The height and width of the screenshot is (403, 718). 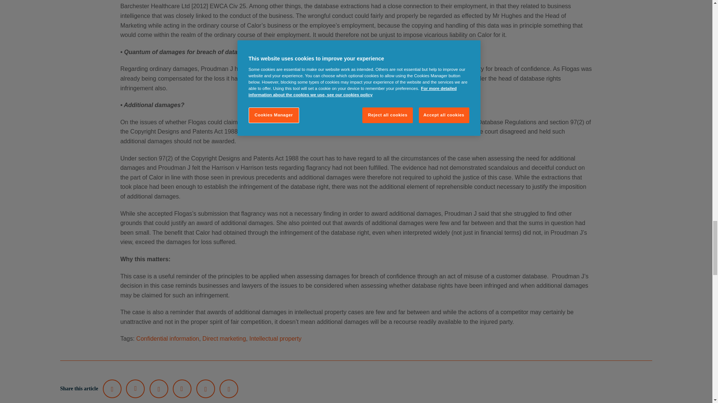 What do you see at coordinates (224, 338) in the screenshot?
I see `Direct marketing` at bounding box center [224, 338].